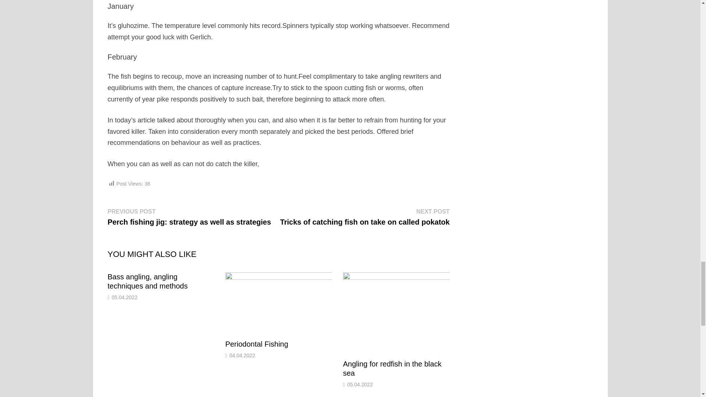 This screenshot has width=706, height=397. Describe the element at coordinates (257, 344) in the screenshot. I see `Periodontal Fishing` at that location.